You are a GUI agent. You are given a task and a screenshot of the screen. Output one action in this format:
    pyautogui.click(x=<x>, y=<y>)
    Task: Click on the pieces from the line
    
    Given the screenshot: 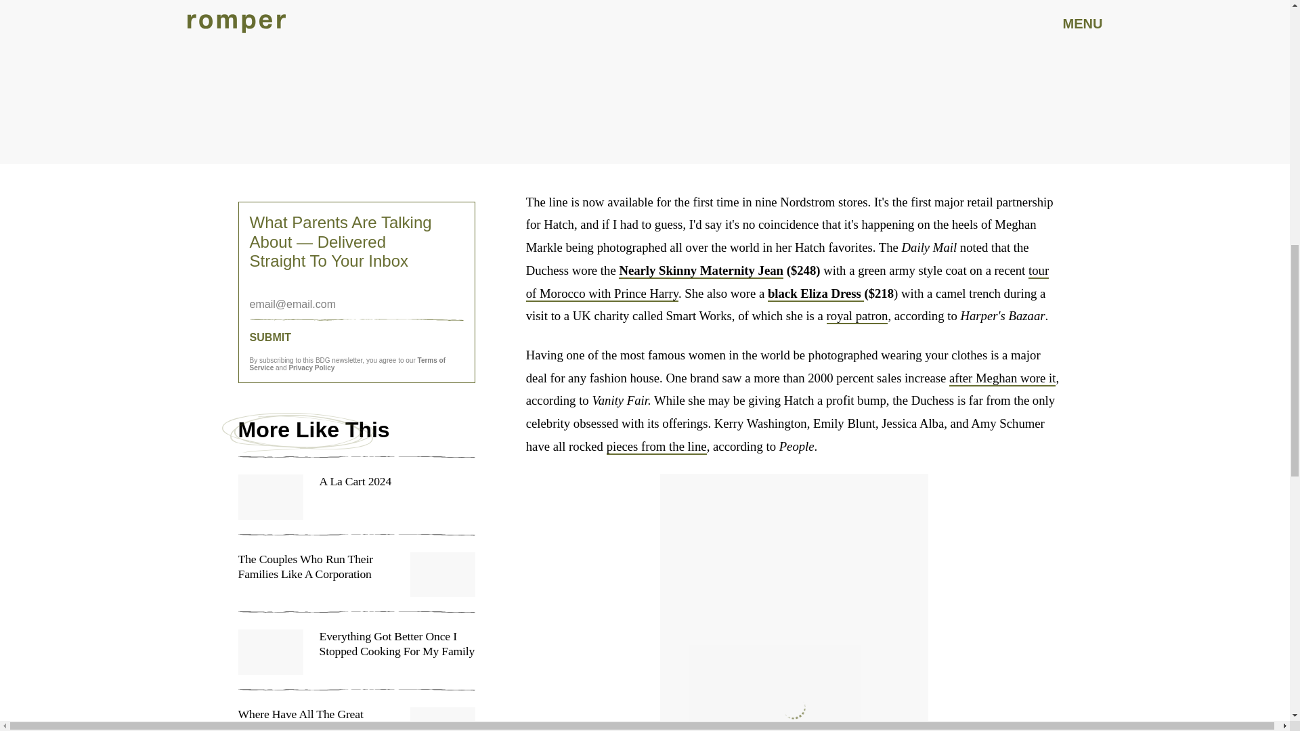 What is the action you would take?
    pyautogui.click(x=657, y=447)
    